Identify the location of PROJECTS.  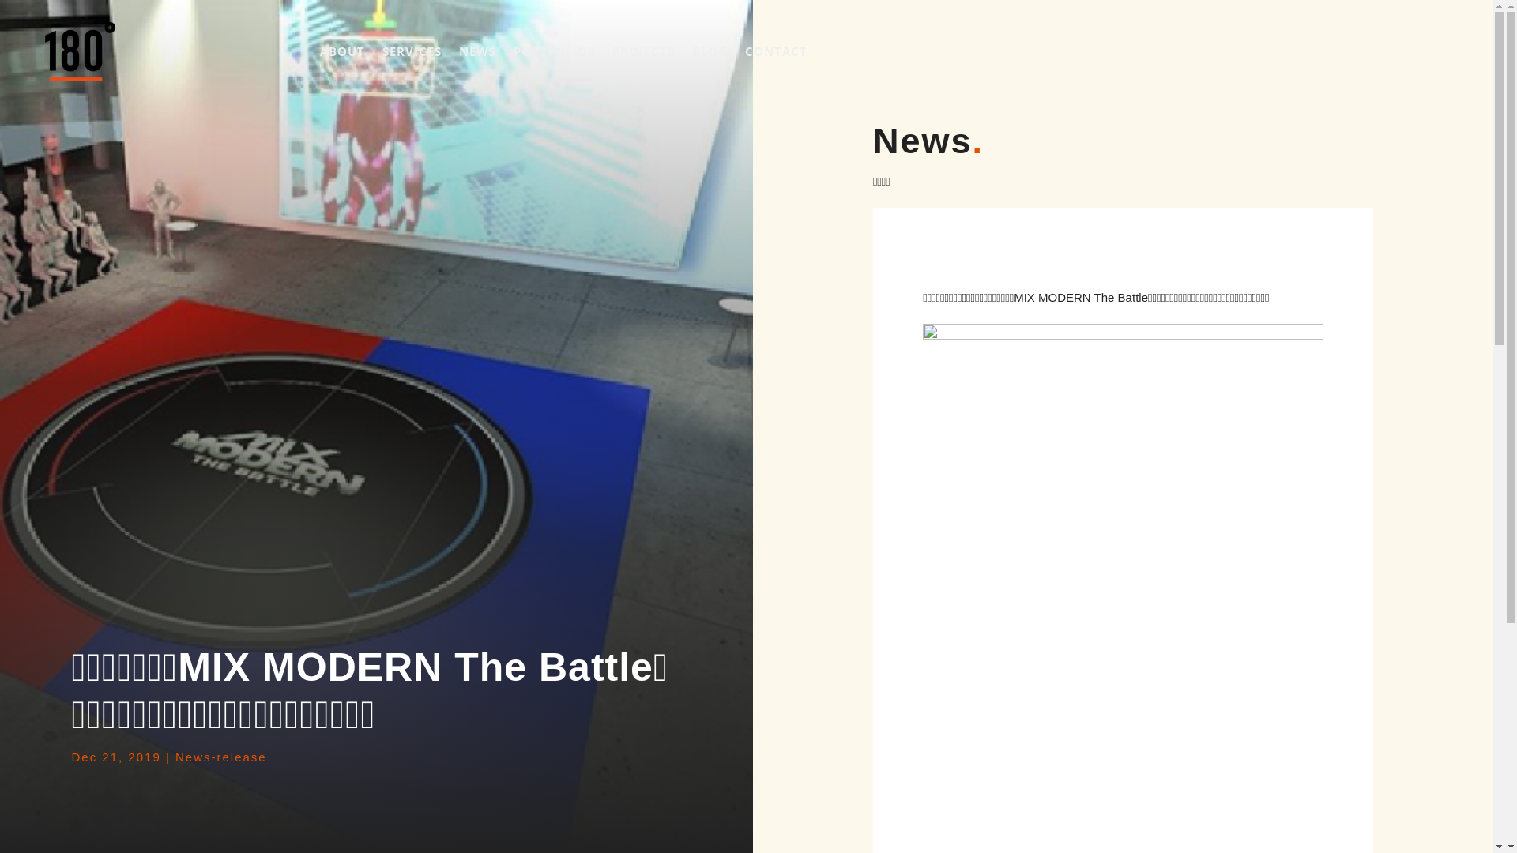
(643, 51).